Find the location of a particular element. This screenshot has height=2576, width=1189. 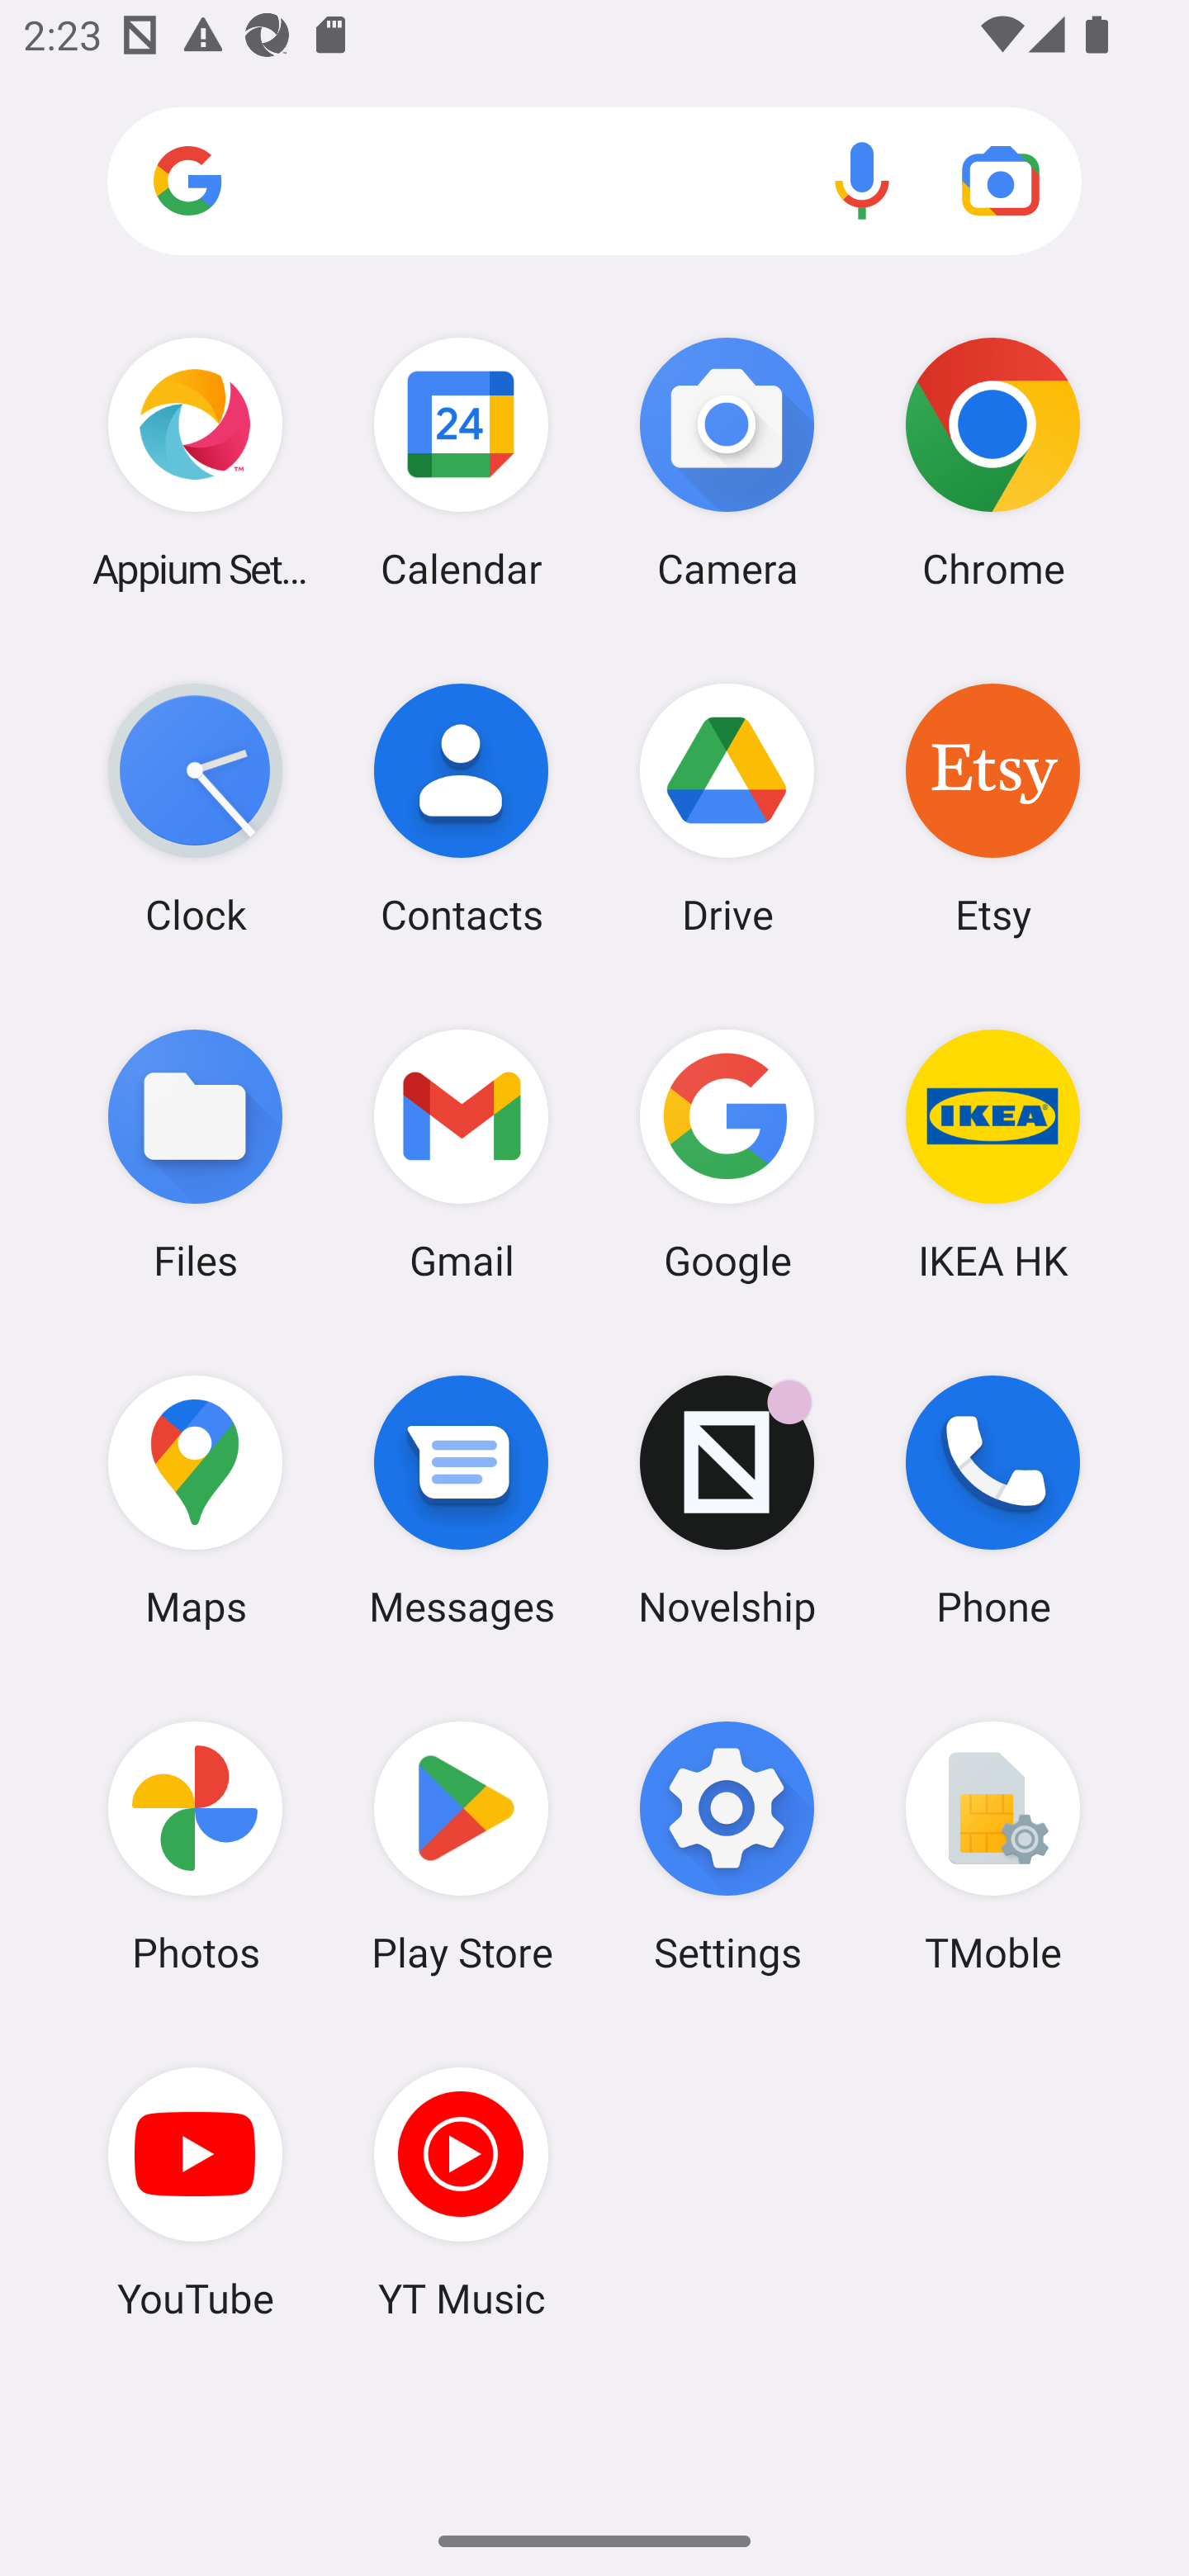

Calendar is located at coordinates (461, 462).